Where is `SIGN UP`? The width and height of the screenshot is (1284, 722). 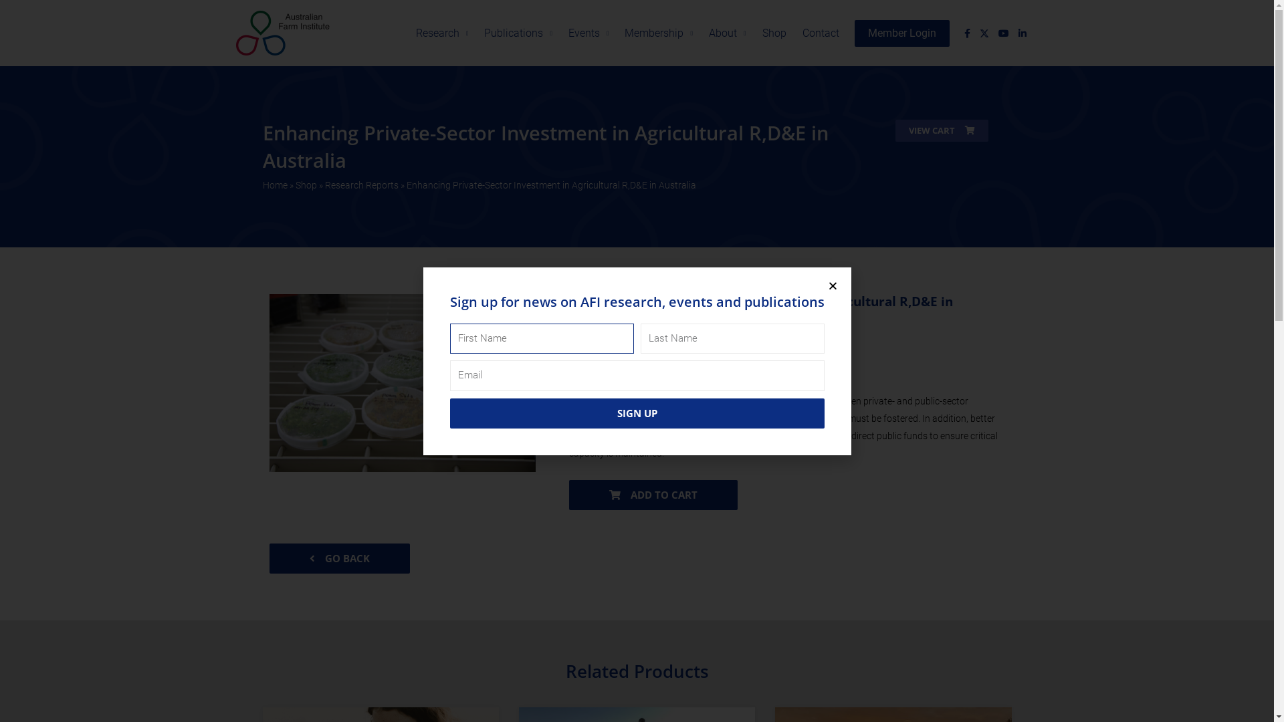
SIGN UP is located at coordinates (637, 413).